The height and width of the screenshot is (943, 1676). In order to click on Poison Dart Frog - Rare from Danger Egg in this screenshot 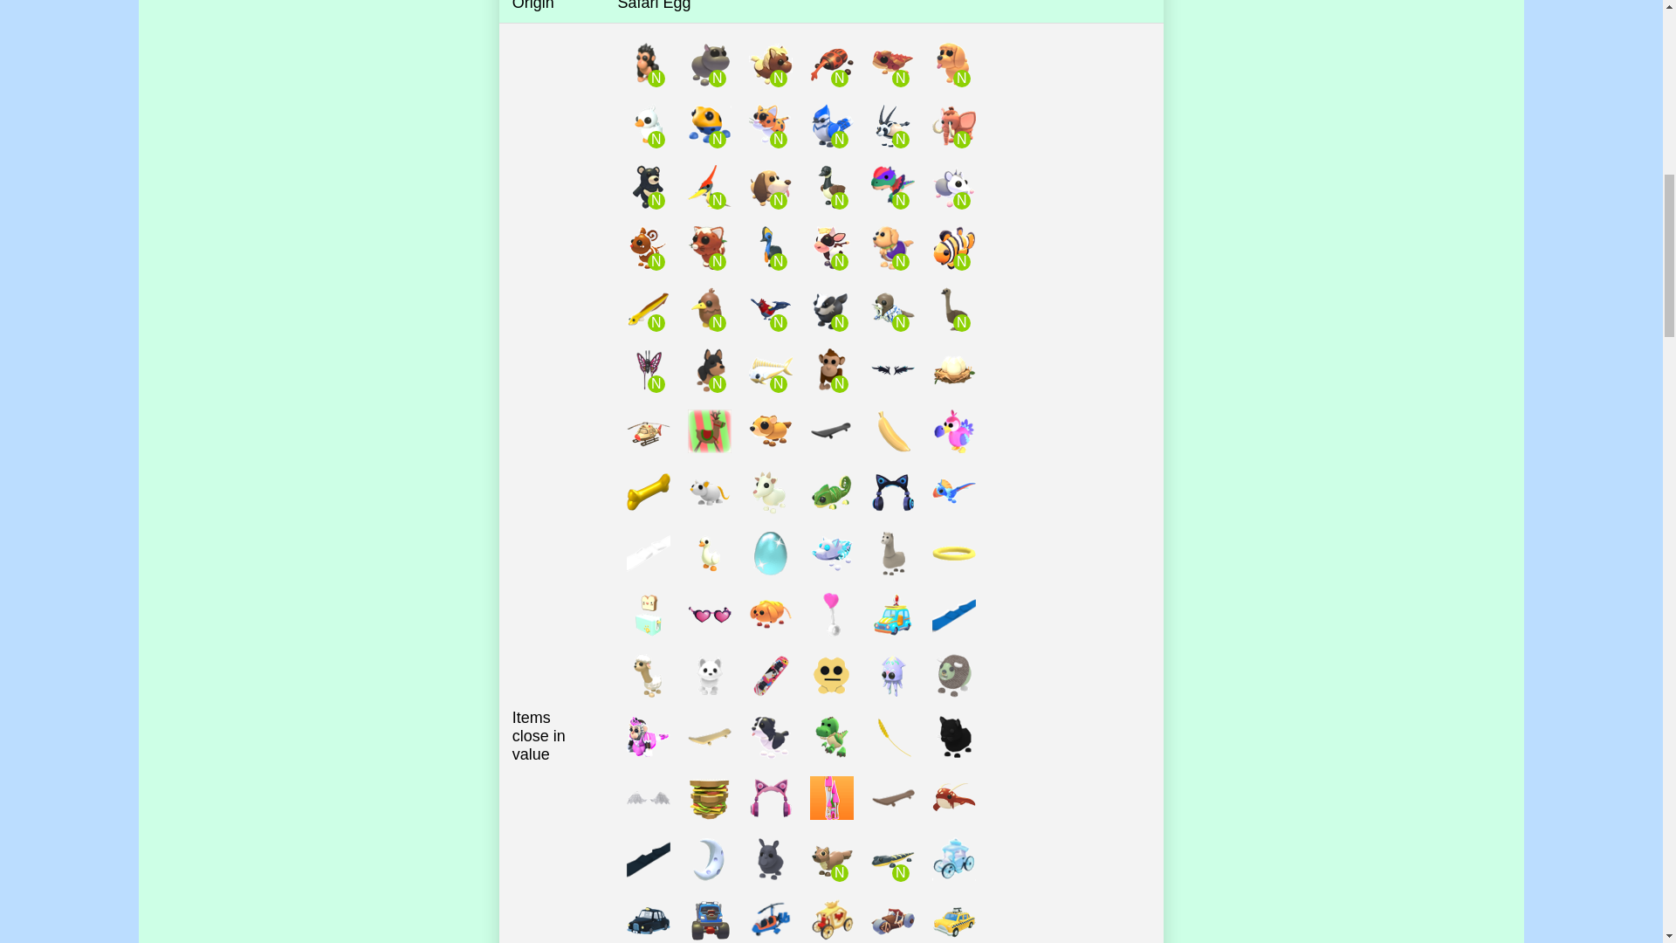, I will do `click(709, 126)`.